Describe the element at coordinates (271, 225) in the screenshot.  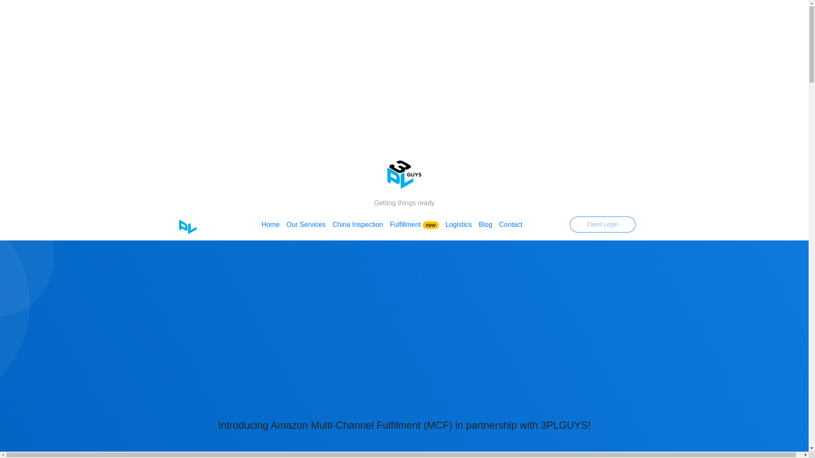
I see `Home` at that location.